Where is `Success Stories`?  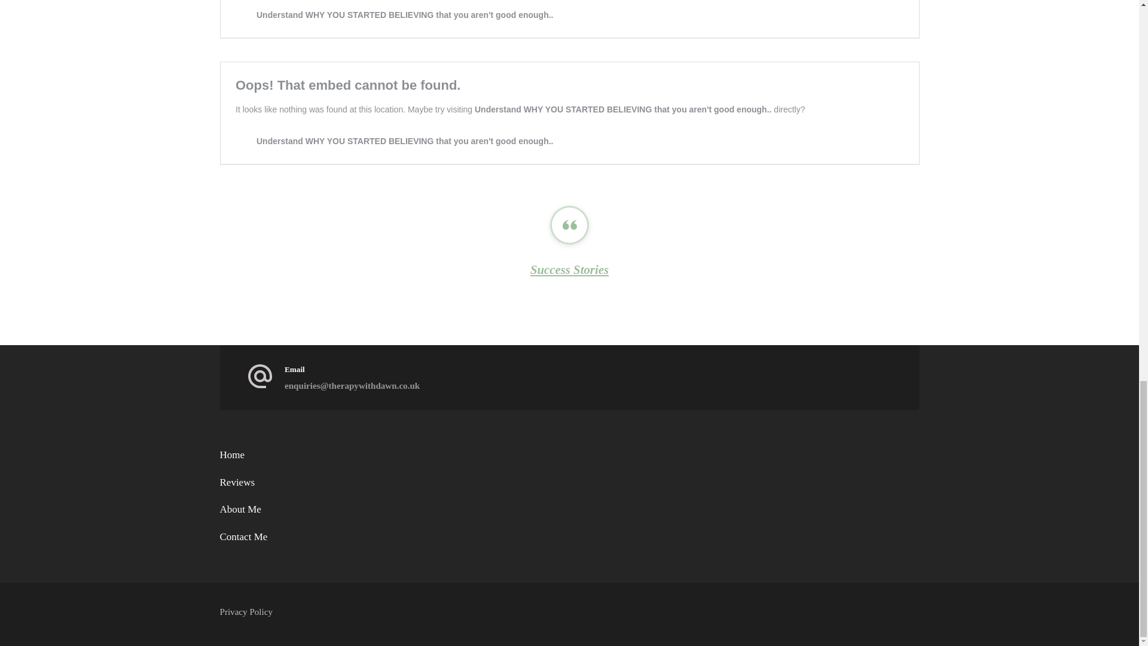
Success Stories is located at coordinates (569, 269).